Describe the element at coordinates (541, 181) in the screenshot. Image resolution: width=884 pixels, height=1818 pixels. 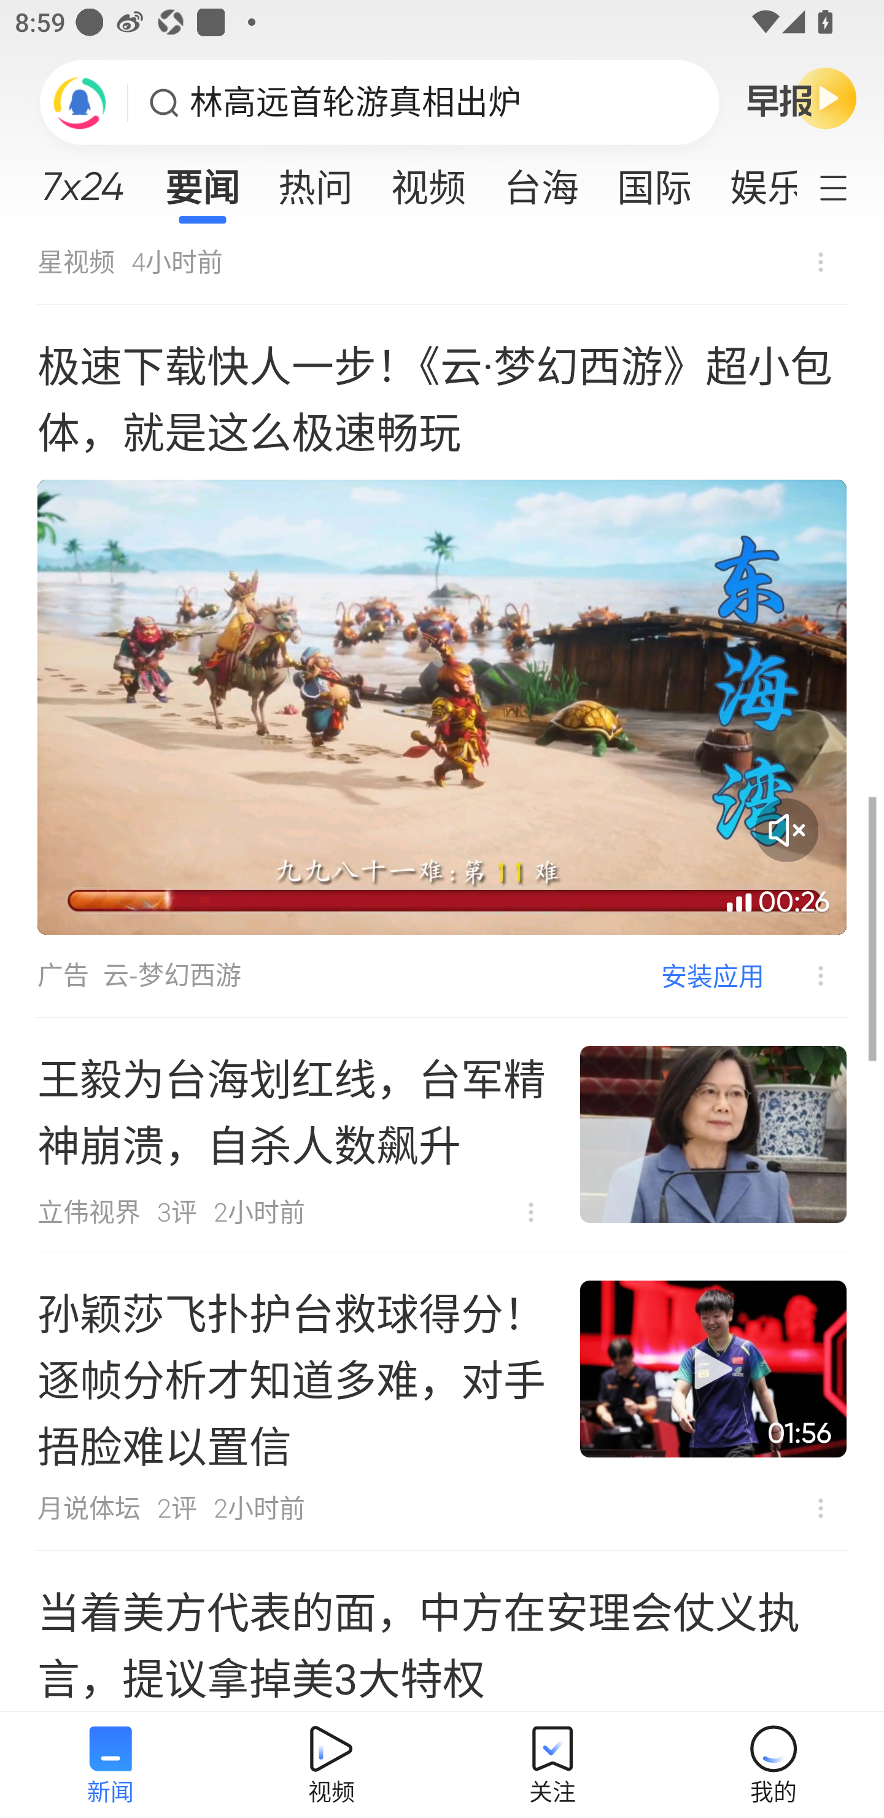
I see `台海` at that location.